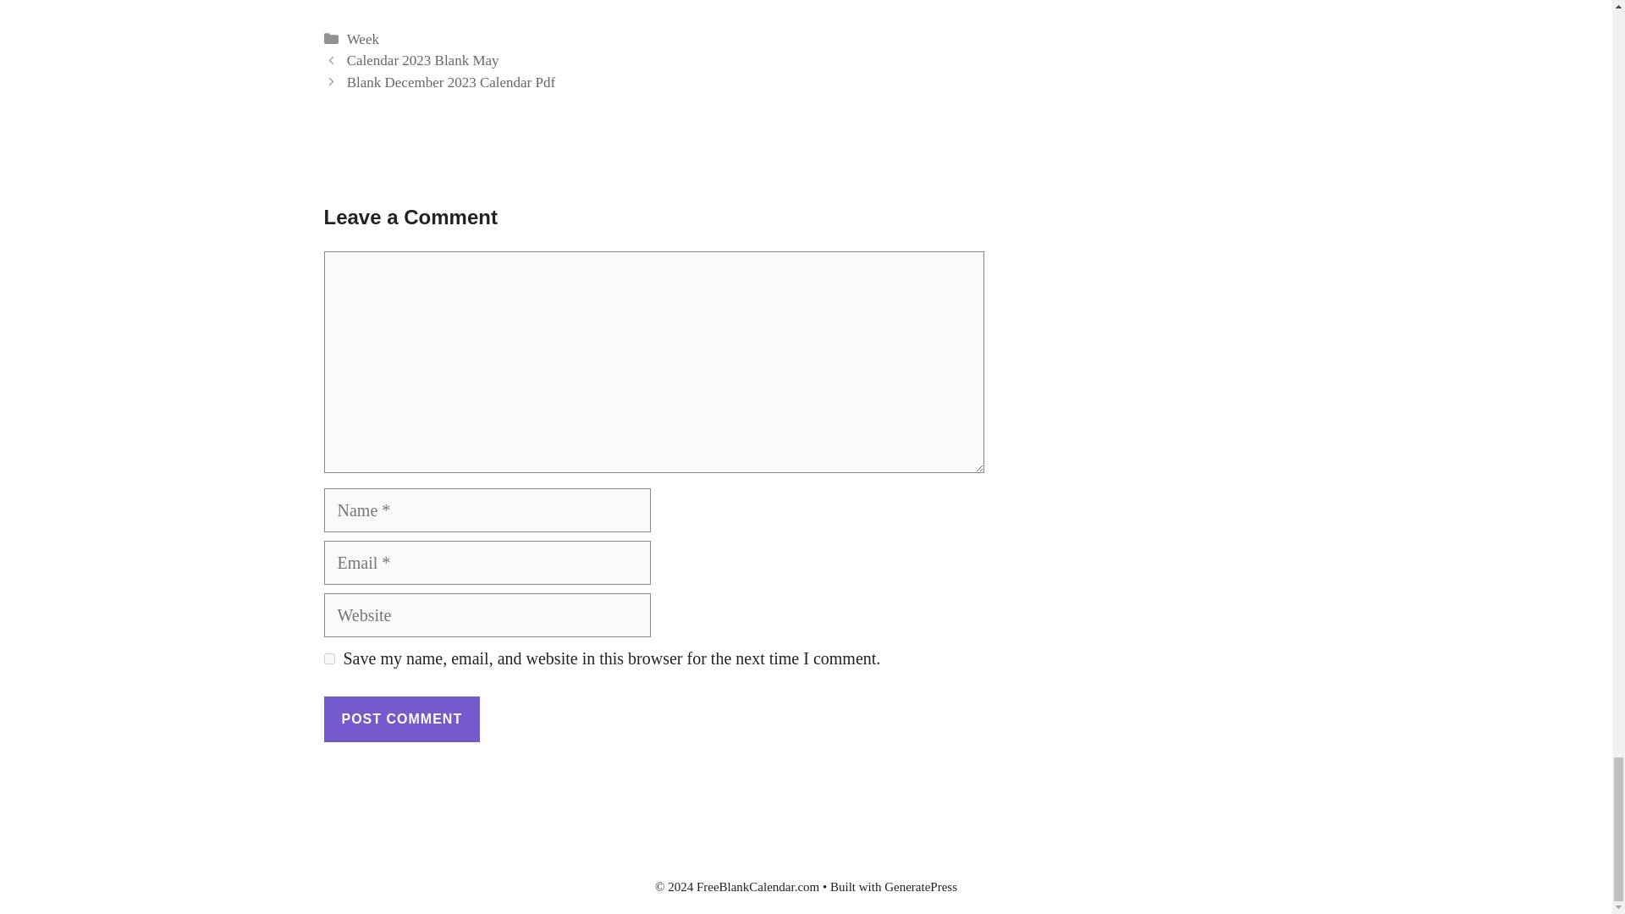 The image size is (1625, 914). I want to click on Post Comment, so click(401, 719).